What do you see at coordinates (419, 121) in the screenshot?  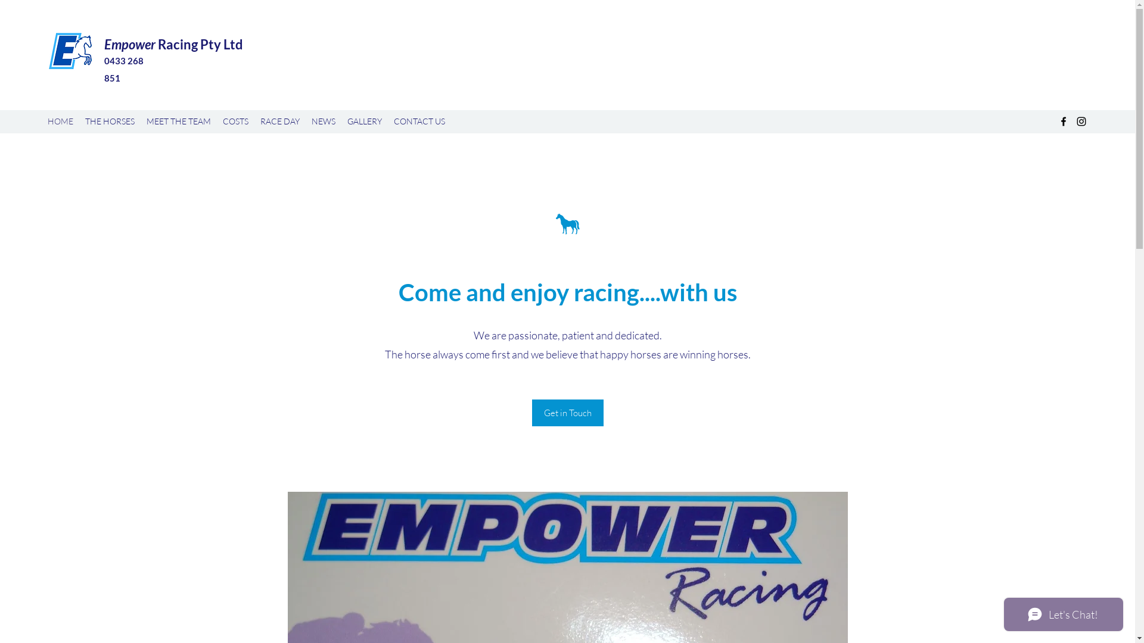 I see `CONTACT US` at bounding box center [419, 121].